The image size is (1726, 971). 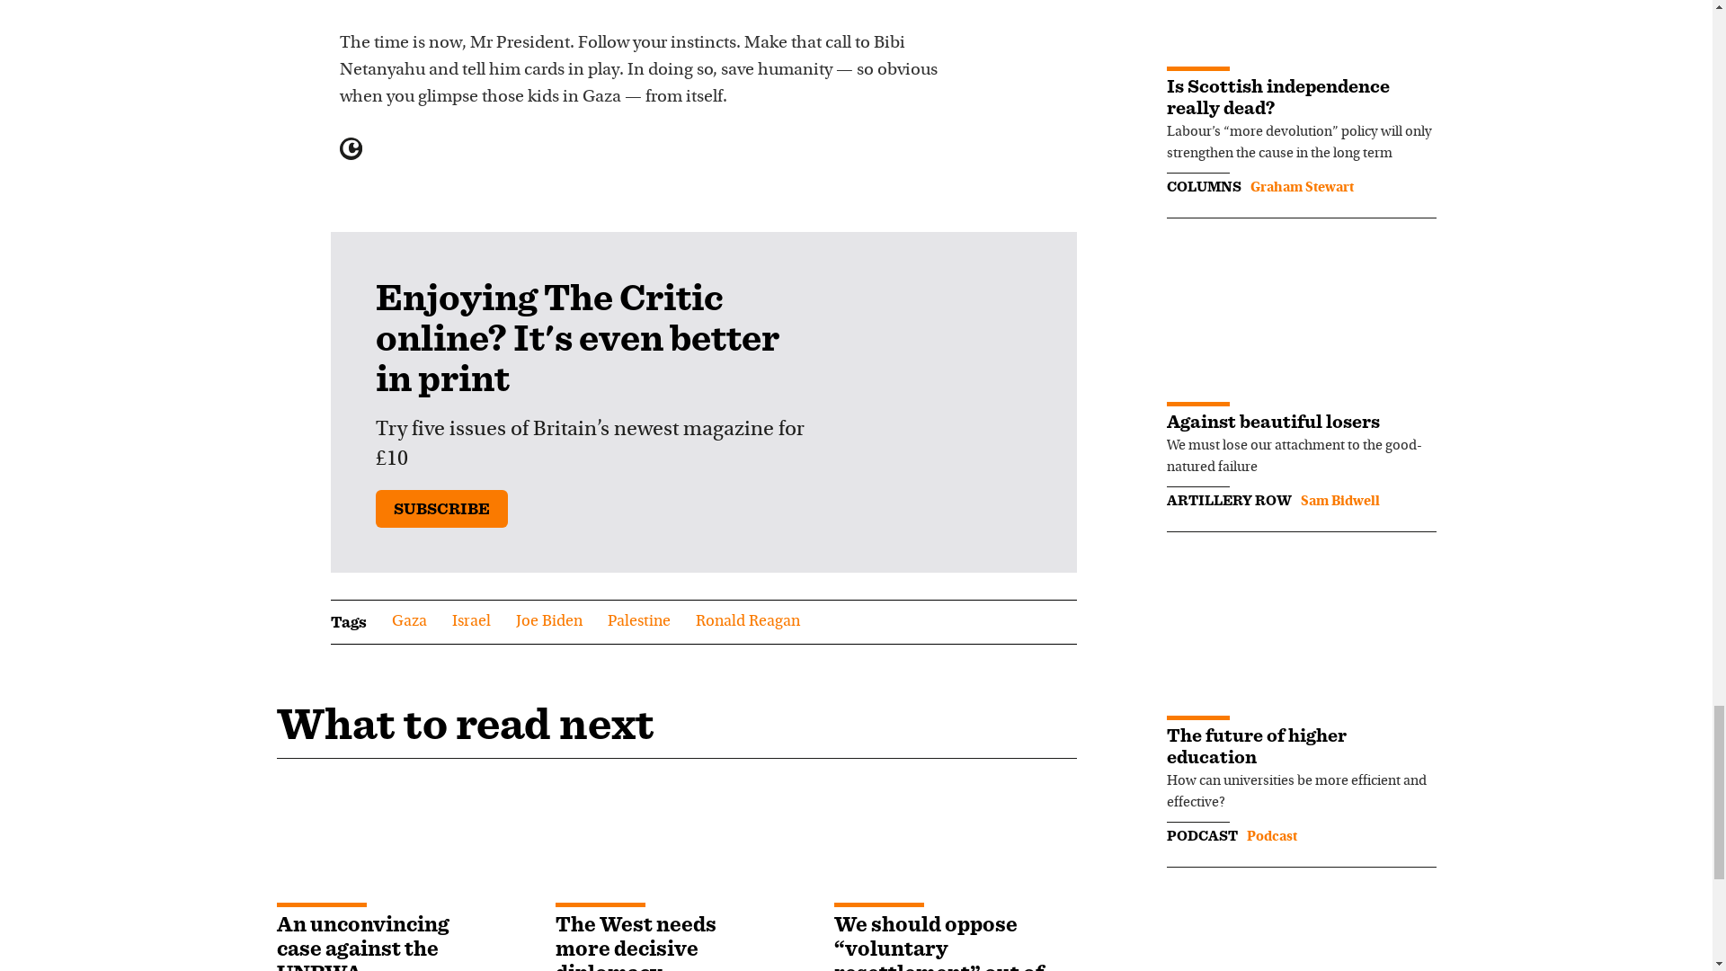 I want to click on Posts by Sam Bidwell, so click(x=1339, y=501).